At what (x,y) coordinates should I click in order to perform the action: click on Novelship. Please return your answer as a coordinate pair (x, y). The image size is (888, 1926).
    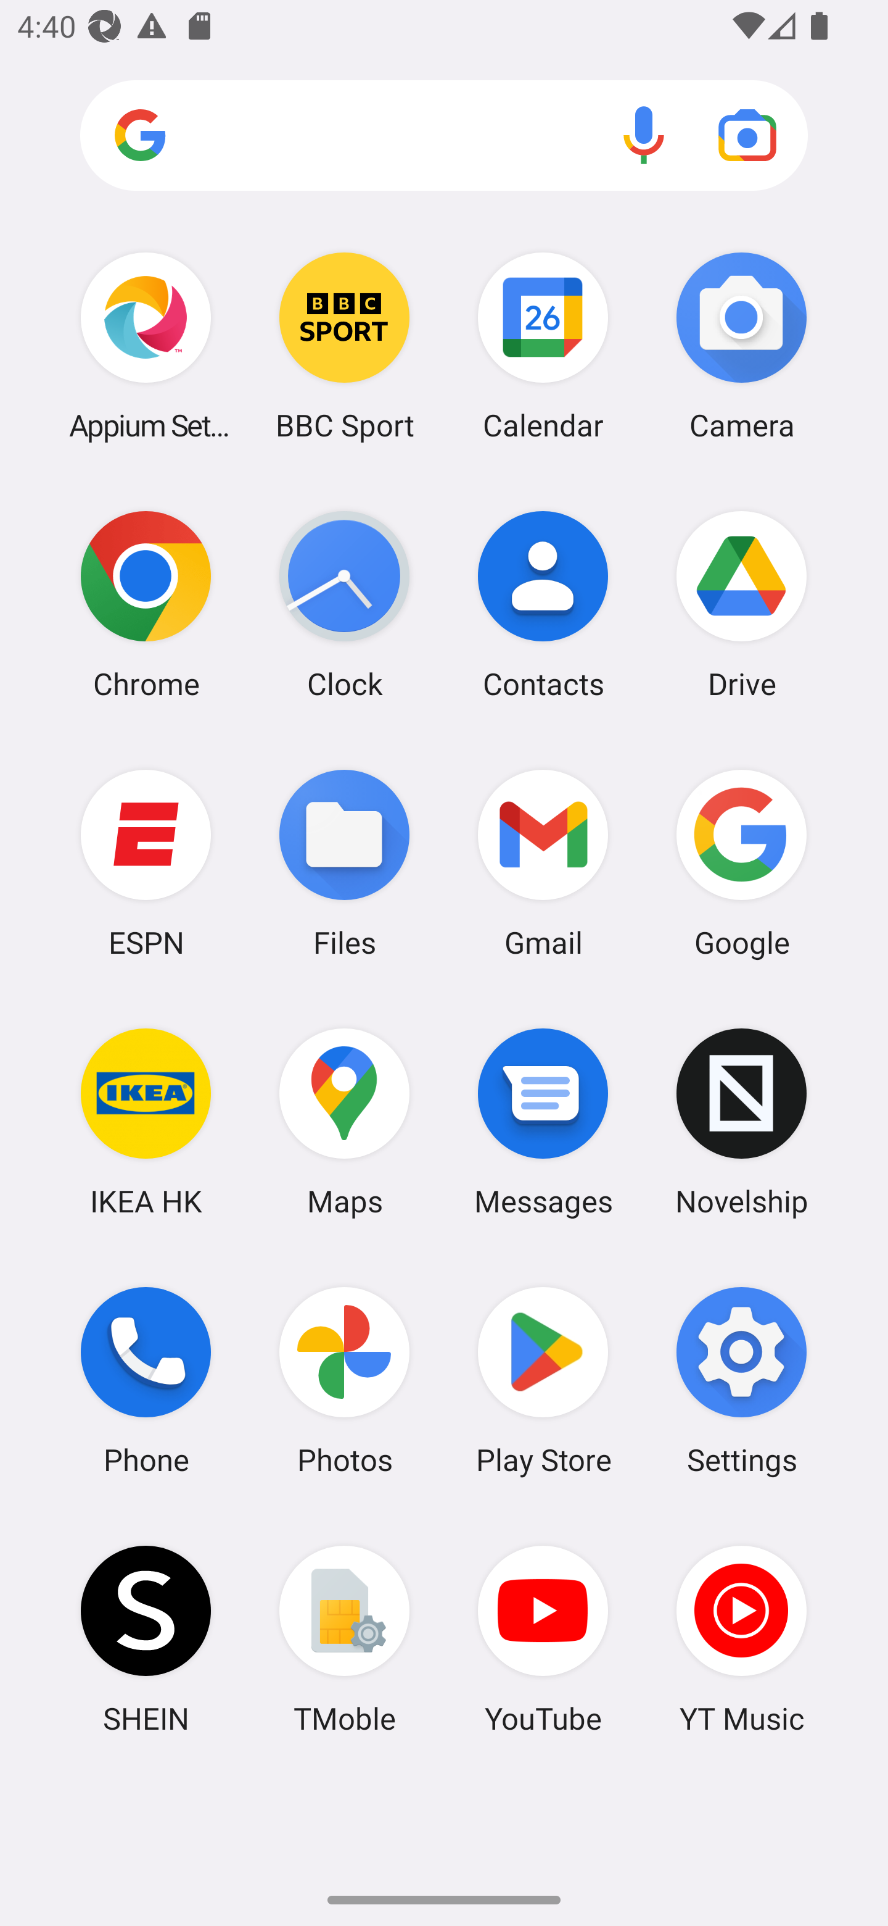
    Looking at the image, I should click on (741, 1122).